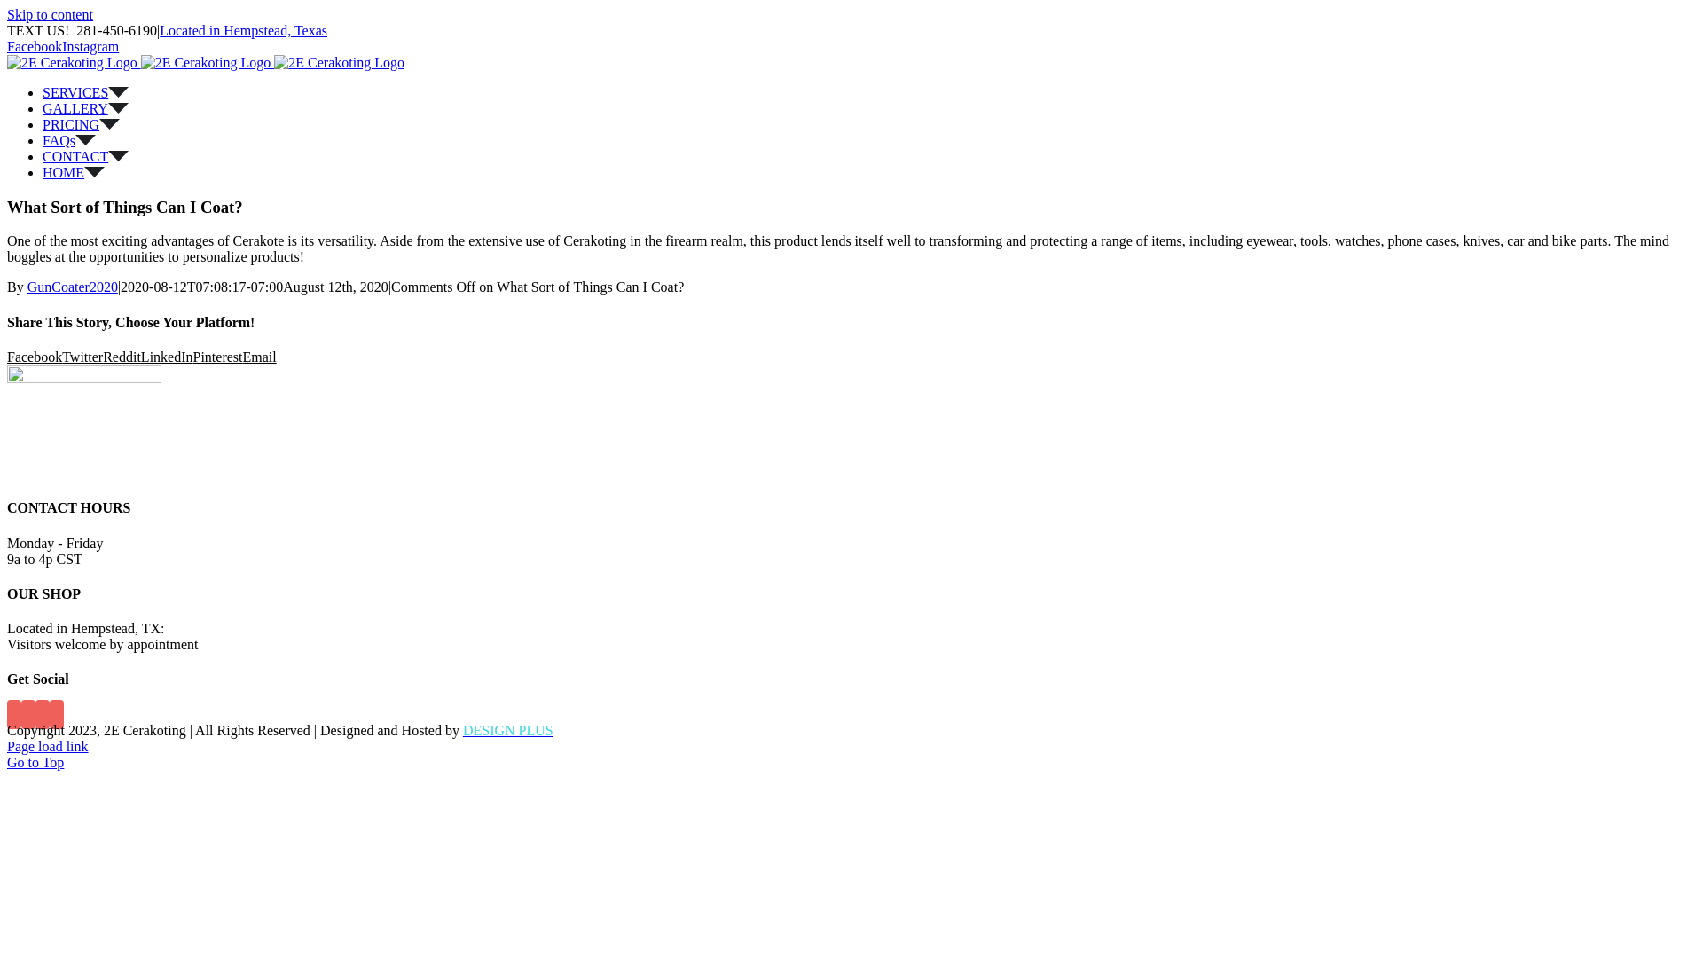 This screenshot has width=1703, height=958. Describe the element at coordinates (35, 357) in the screenshot. I see `Facebook` at that location.